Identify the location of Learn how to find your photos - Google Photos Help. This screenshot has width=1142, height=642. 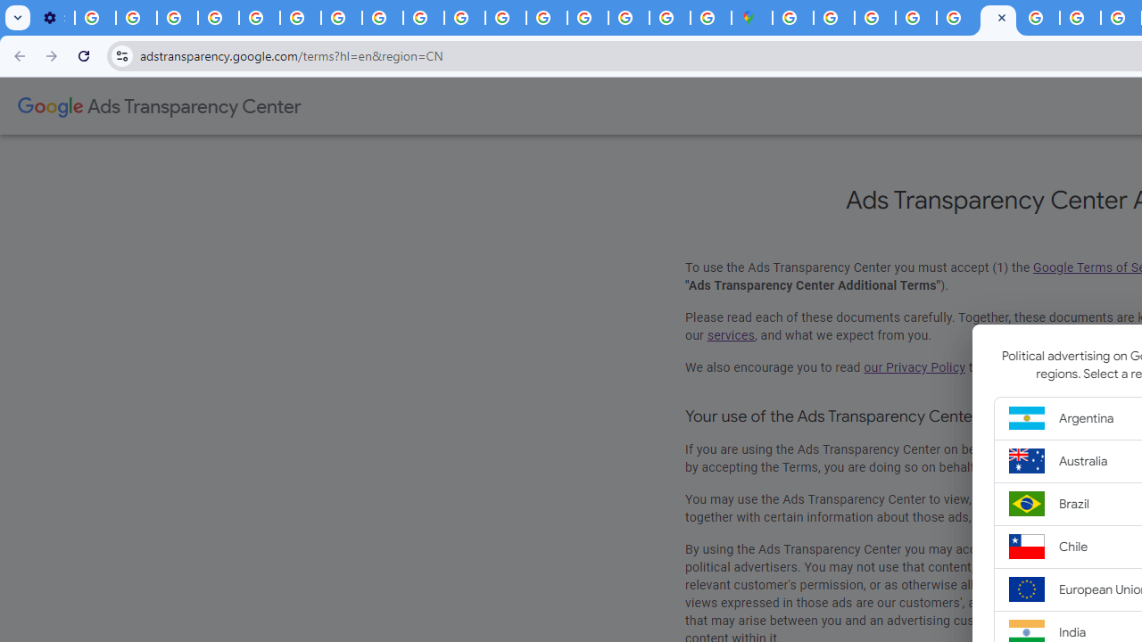
(137, 18).